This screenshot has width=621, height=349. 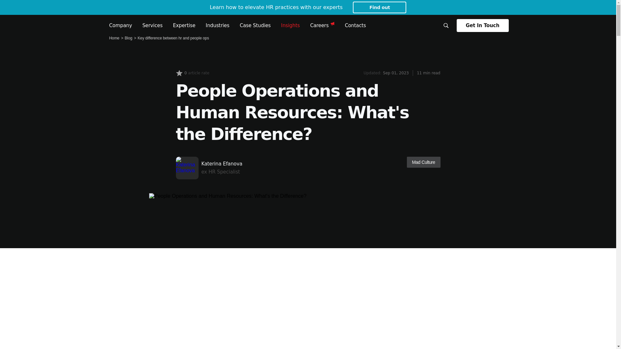 I want to click on Case Studies, so click(x=255, y=25).